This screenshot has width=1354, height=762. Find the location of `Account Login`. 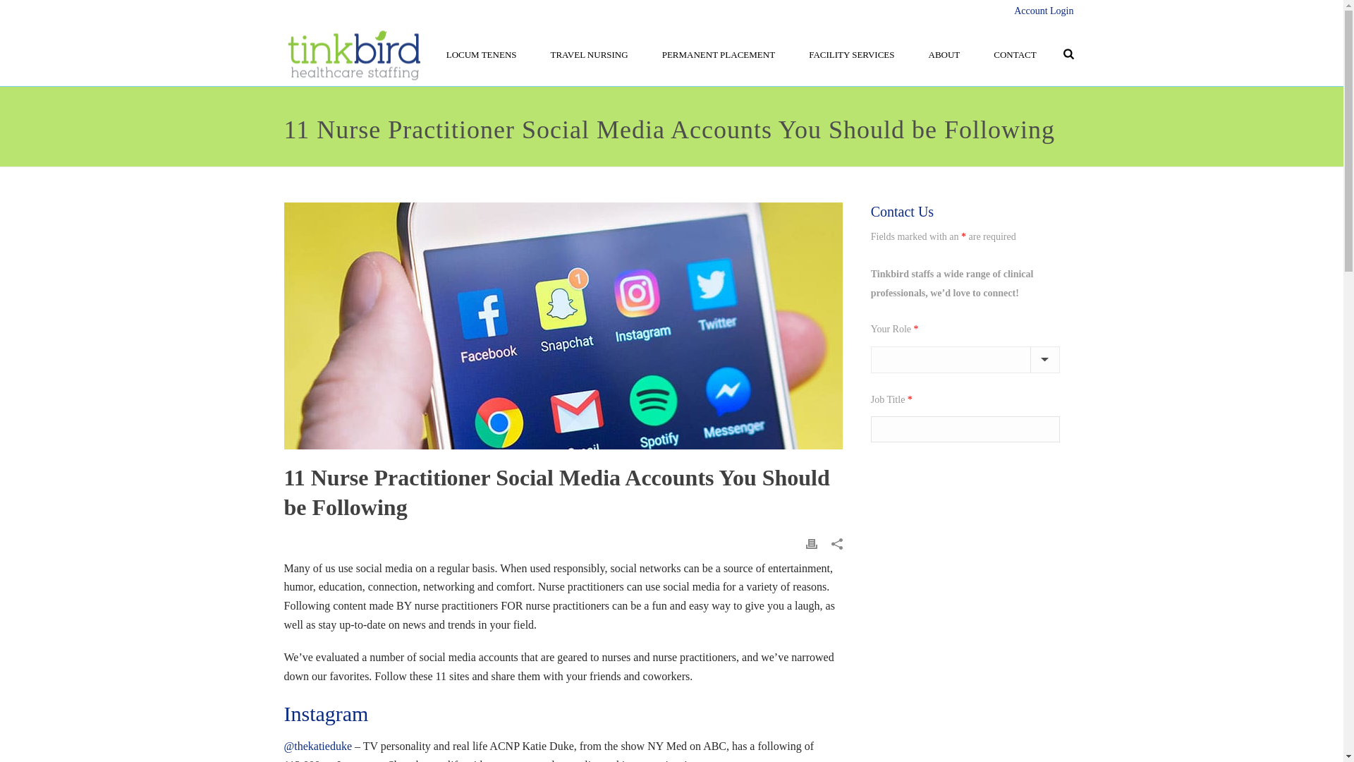

Account Login is located at coordinates (1044, 10).